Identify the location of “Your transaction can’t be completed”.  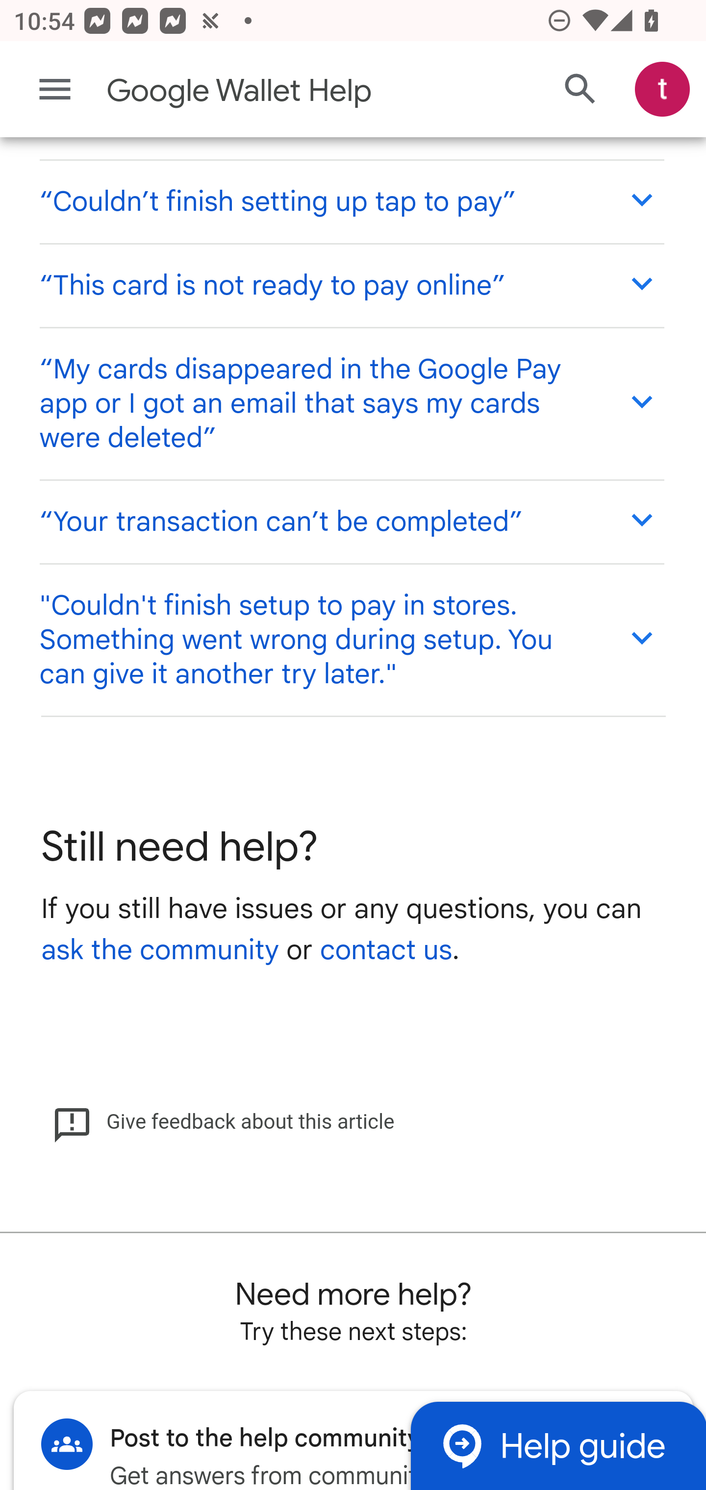
(351, 522).